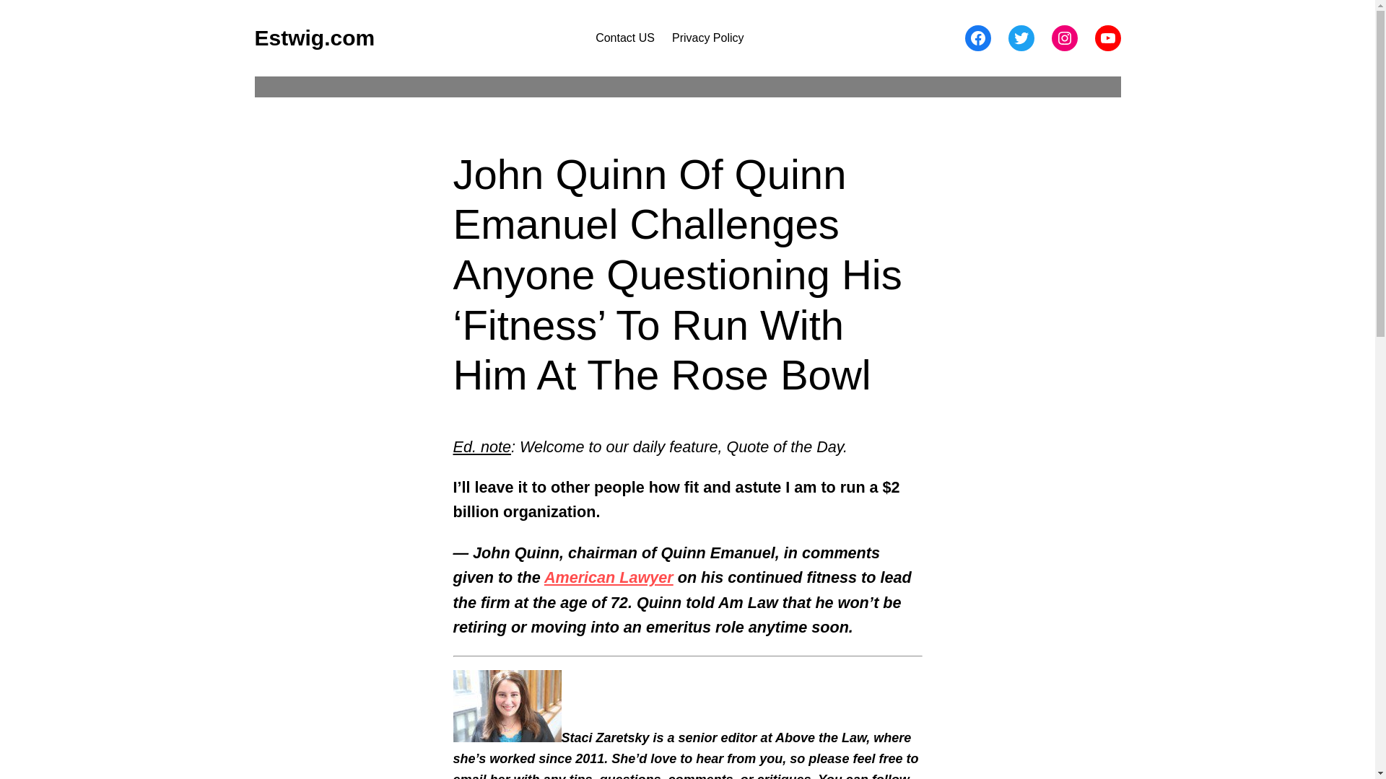 The height and width of the screenshot is (779, 1386). I want to click on Contact US, so click(625, 38).